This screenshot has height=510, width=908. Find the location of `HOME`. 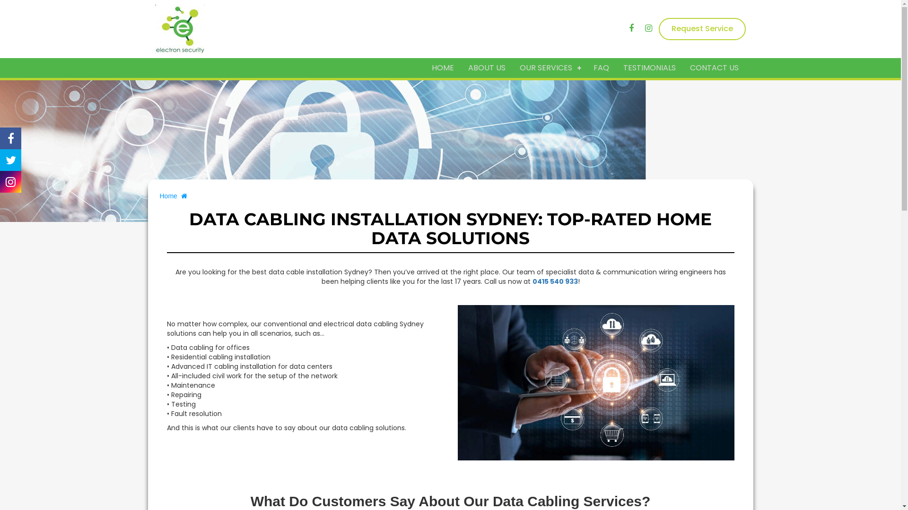

HOME is located at coordinates (443, 68).